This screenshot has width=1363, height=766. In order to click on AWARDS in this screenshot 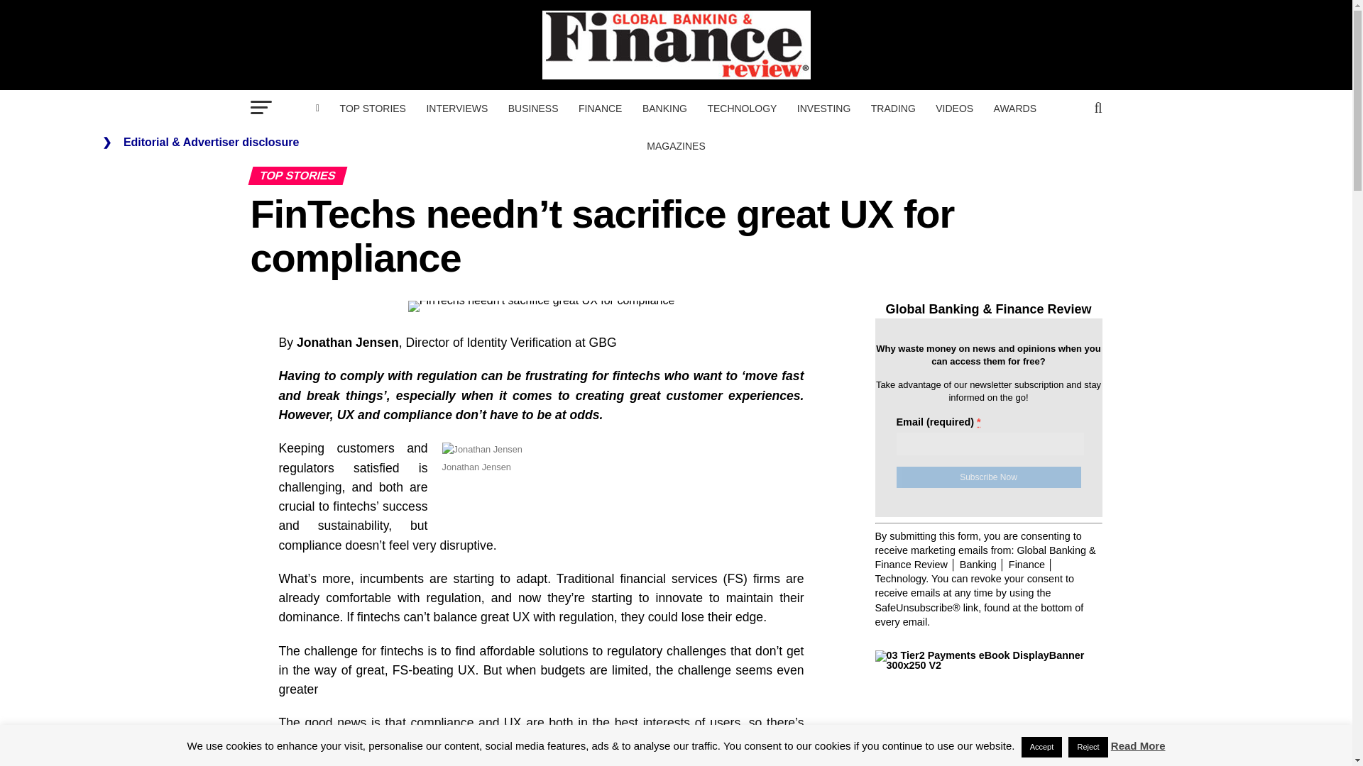, I will do `click(1015, 109)`.